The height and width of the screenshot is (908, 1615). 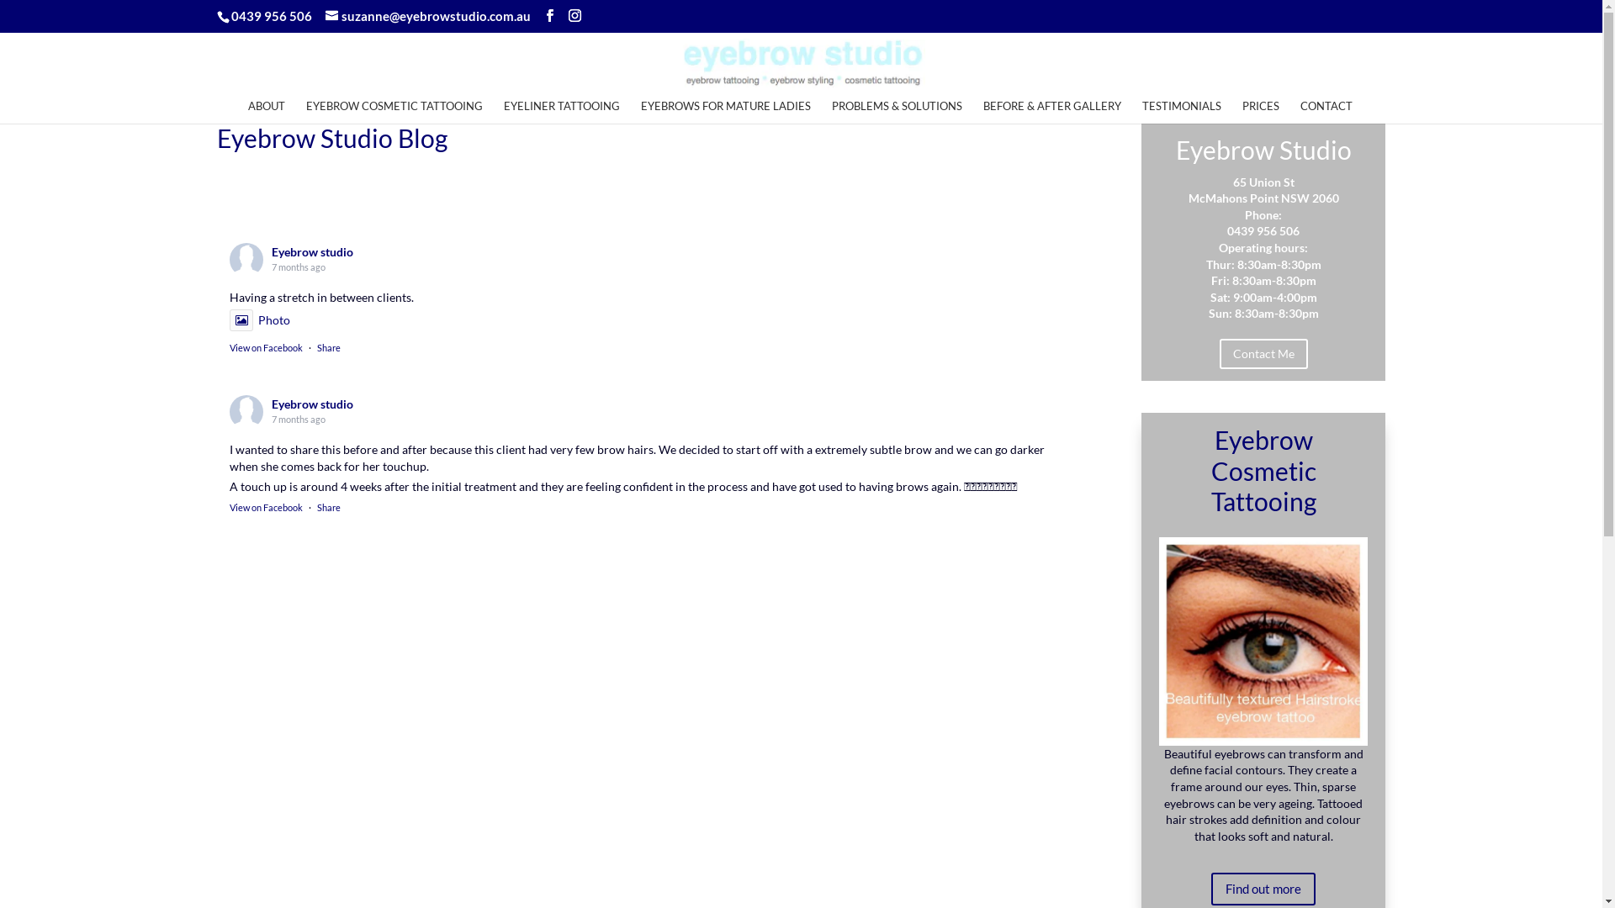 What do you see at coordinates (329, 508) in the screenshot?
I see `Share` at bounding box center [329, 508].